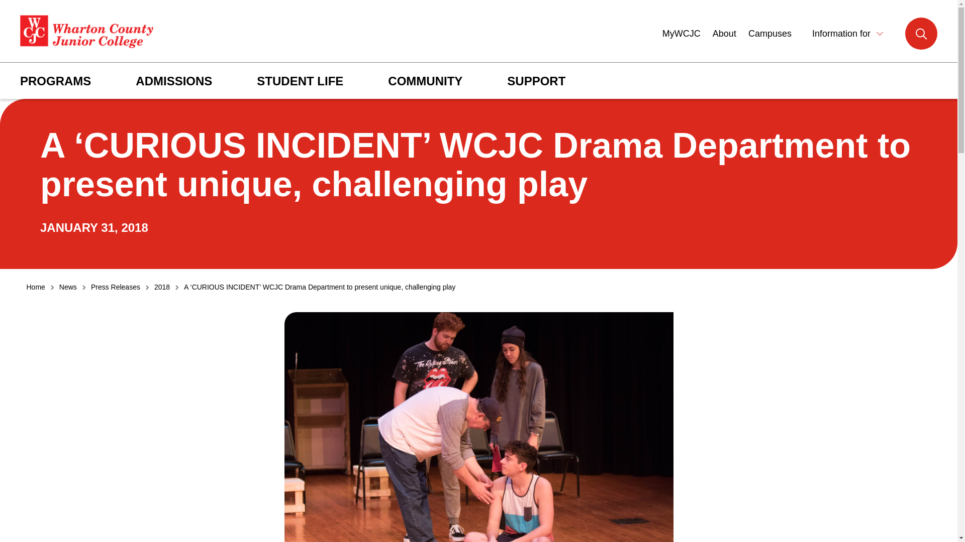 The width and height of the screenshot is (965, 542). I want to click on Information for, so click(849, 33).